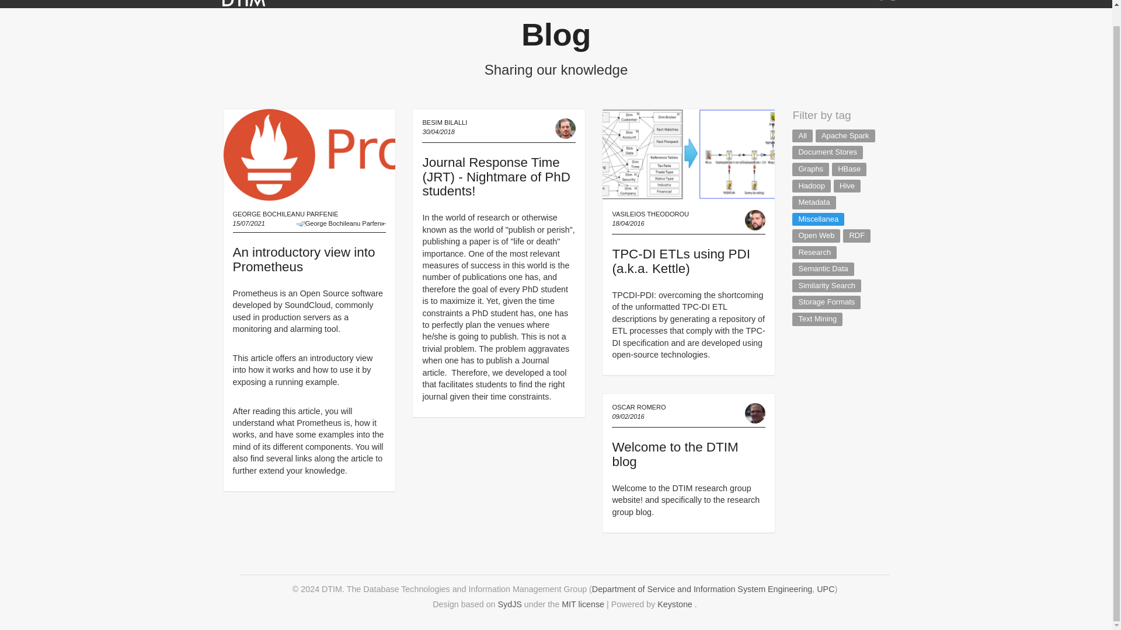  I want to click on All, so click(802, 136).